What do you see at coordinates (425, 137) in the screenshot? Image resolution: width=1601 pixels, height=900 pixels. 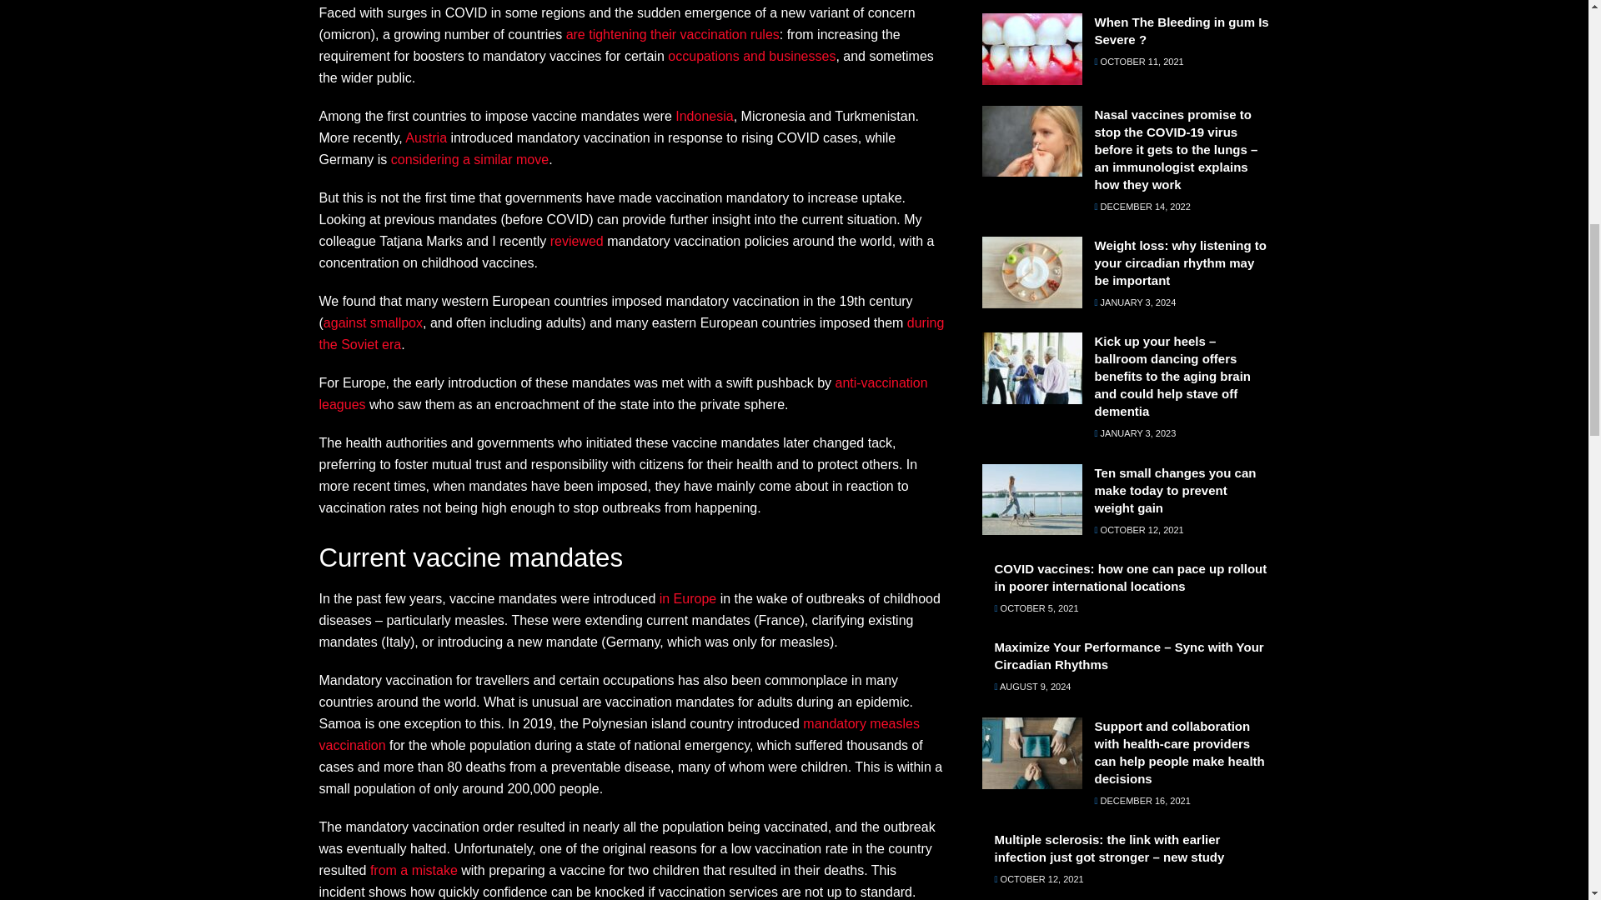 I see `Austria` at bounding box center [425, 137].